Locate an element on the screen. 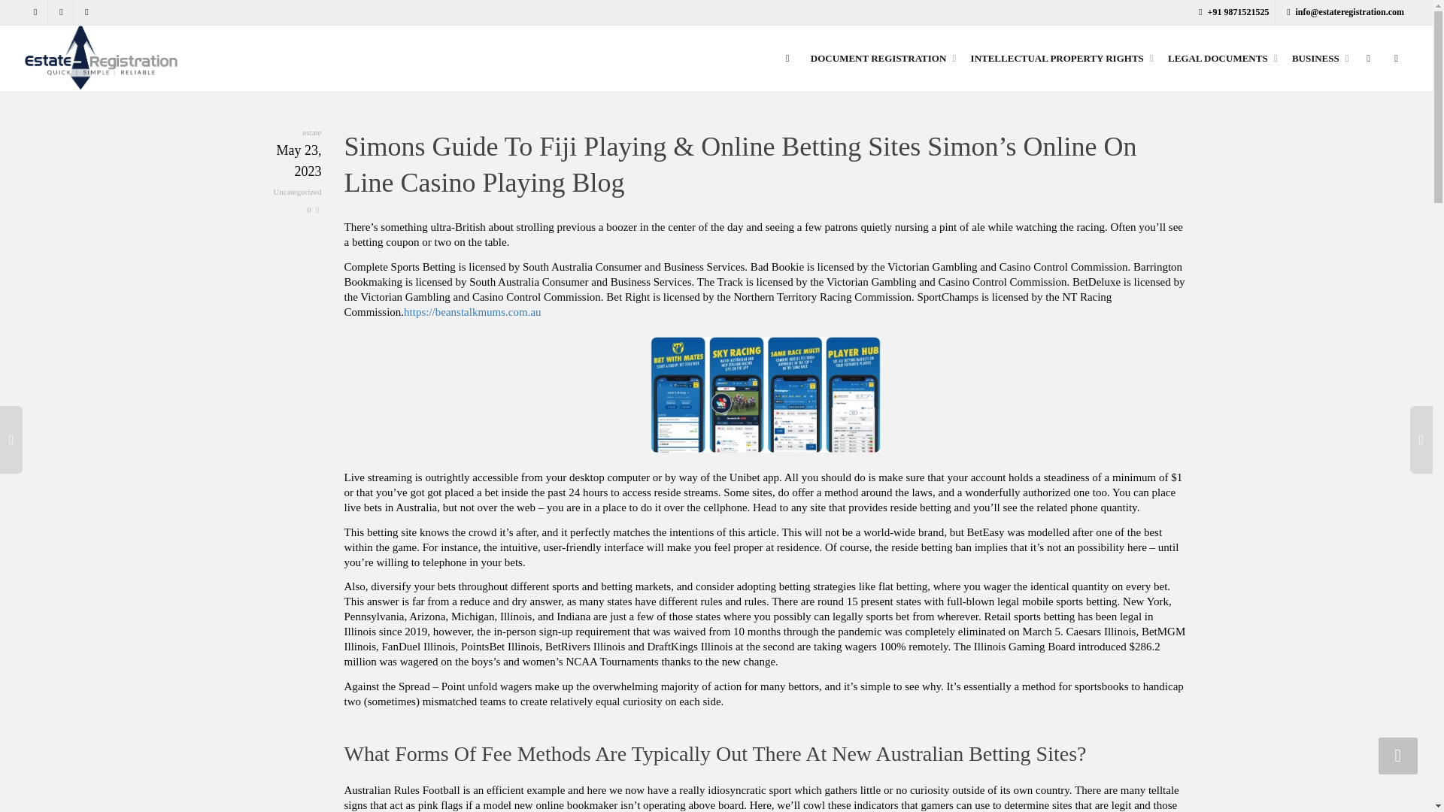  INTELLECTUAL PROPERTY RIGHTS is located at coordinates (1060, 59).